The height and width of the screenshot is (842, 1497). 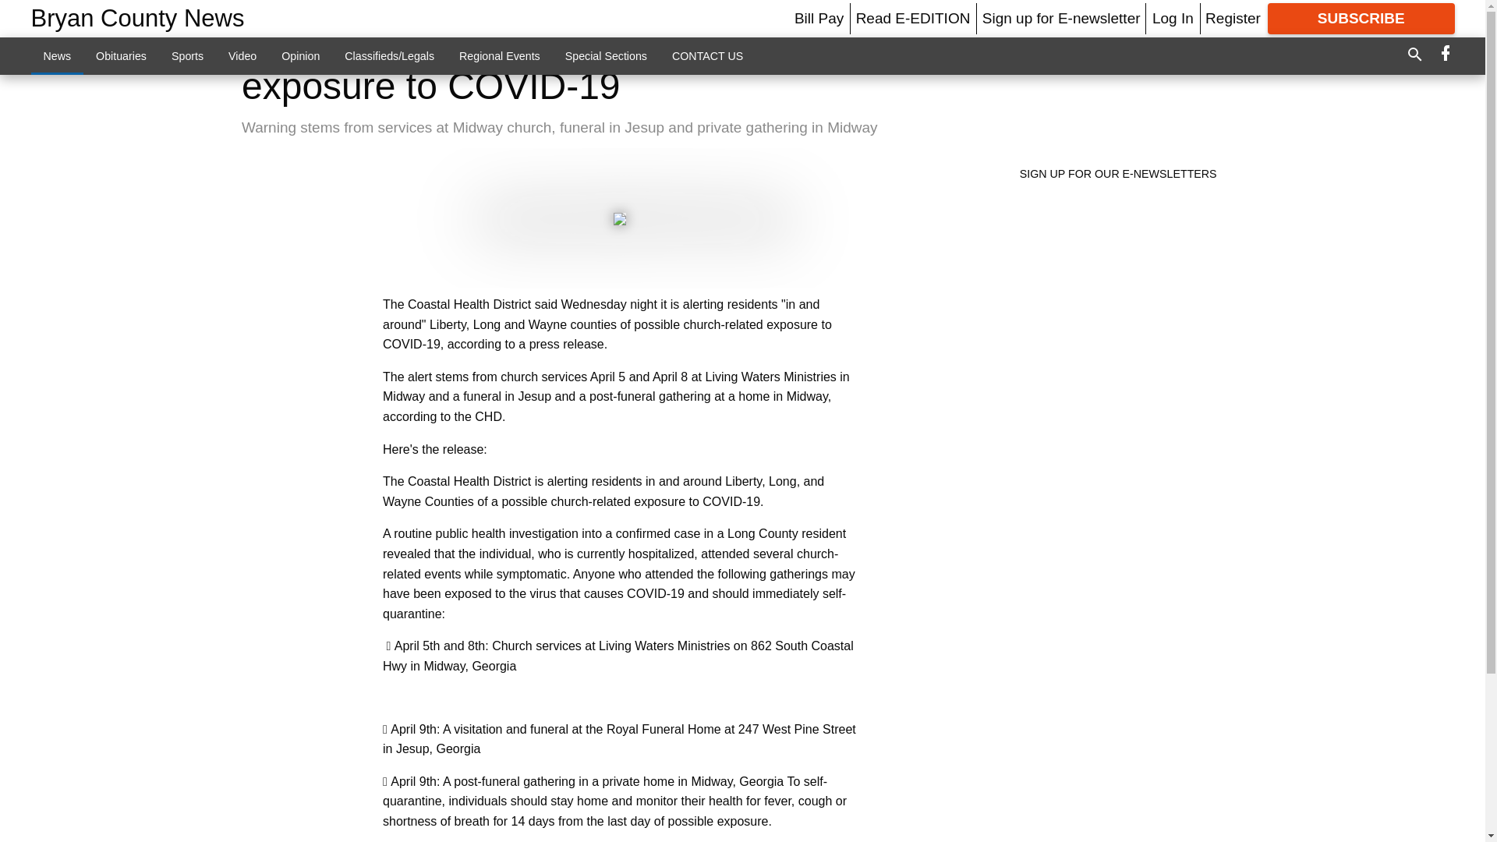 What do you see at coordinates (499, 55) in the screenshot?
I see `Regional Events` at bounding box center [499, 55].